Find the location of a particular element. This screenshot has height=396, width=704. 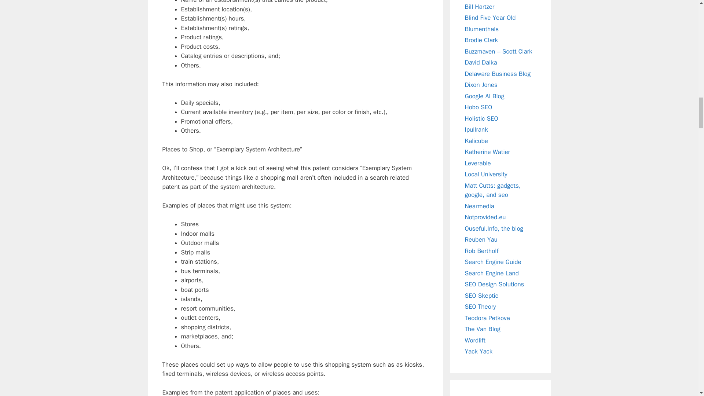

Jason Barnard is located at coordinates (476, 141).